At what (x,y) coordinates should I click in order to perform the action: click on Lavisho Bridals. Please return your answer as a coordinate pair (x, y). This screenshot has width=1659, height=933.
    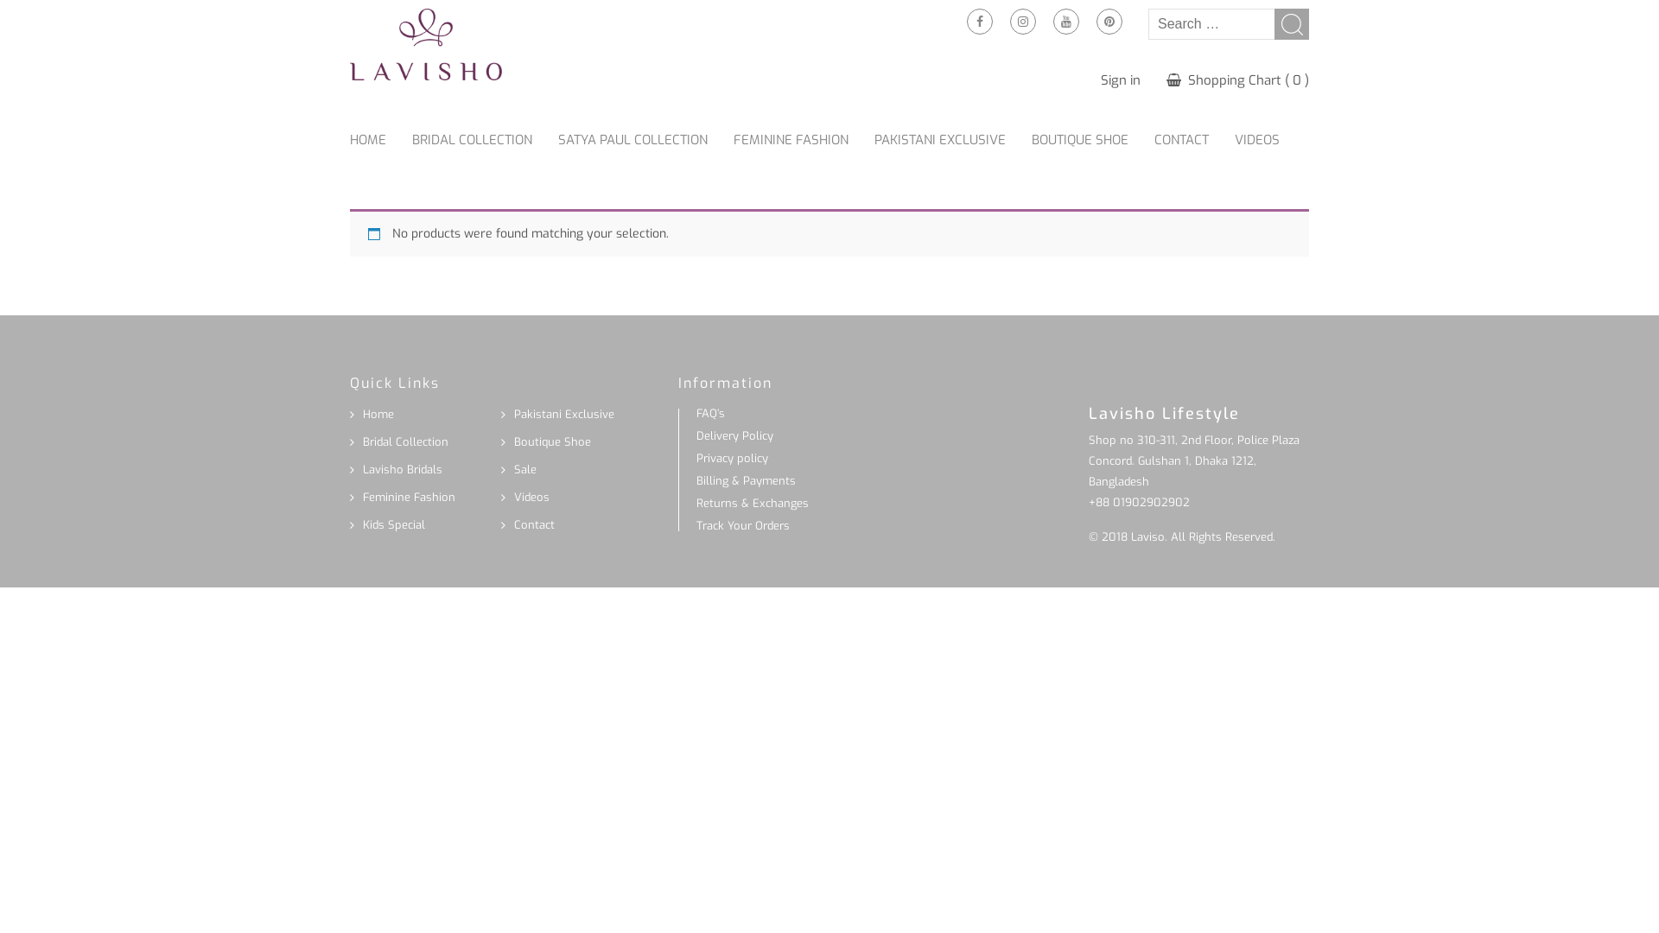
    Looking at the image, I should click on (403, 470).